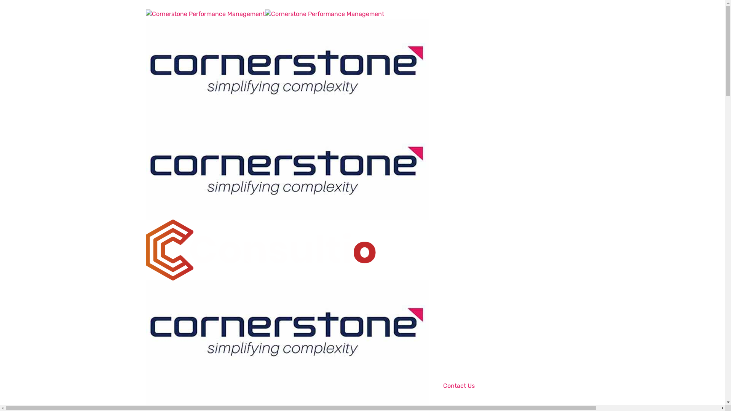 The width and height of the screenshot is (731, 411). I want to click on Cornerstone Performance Management, so click(287, 169).